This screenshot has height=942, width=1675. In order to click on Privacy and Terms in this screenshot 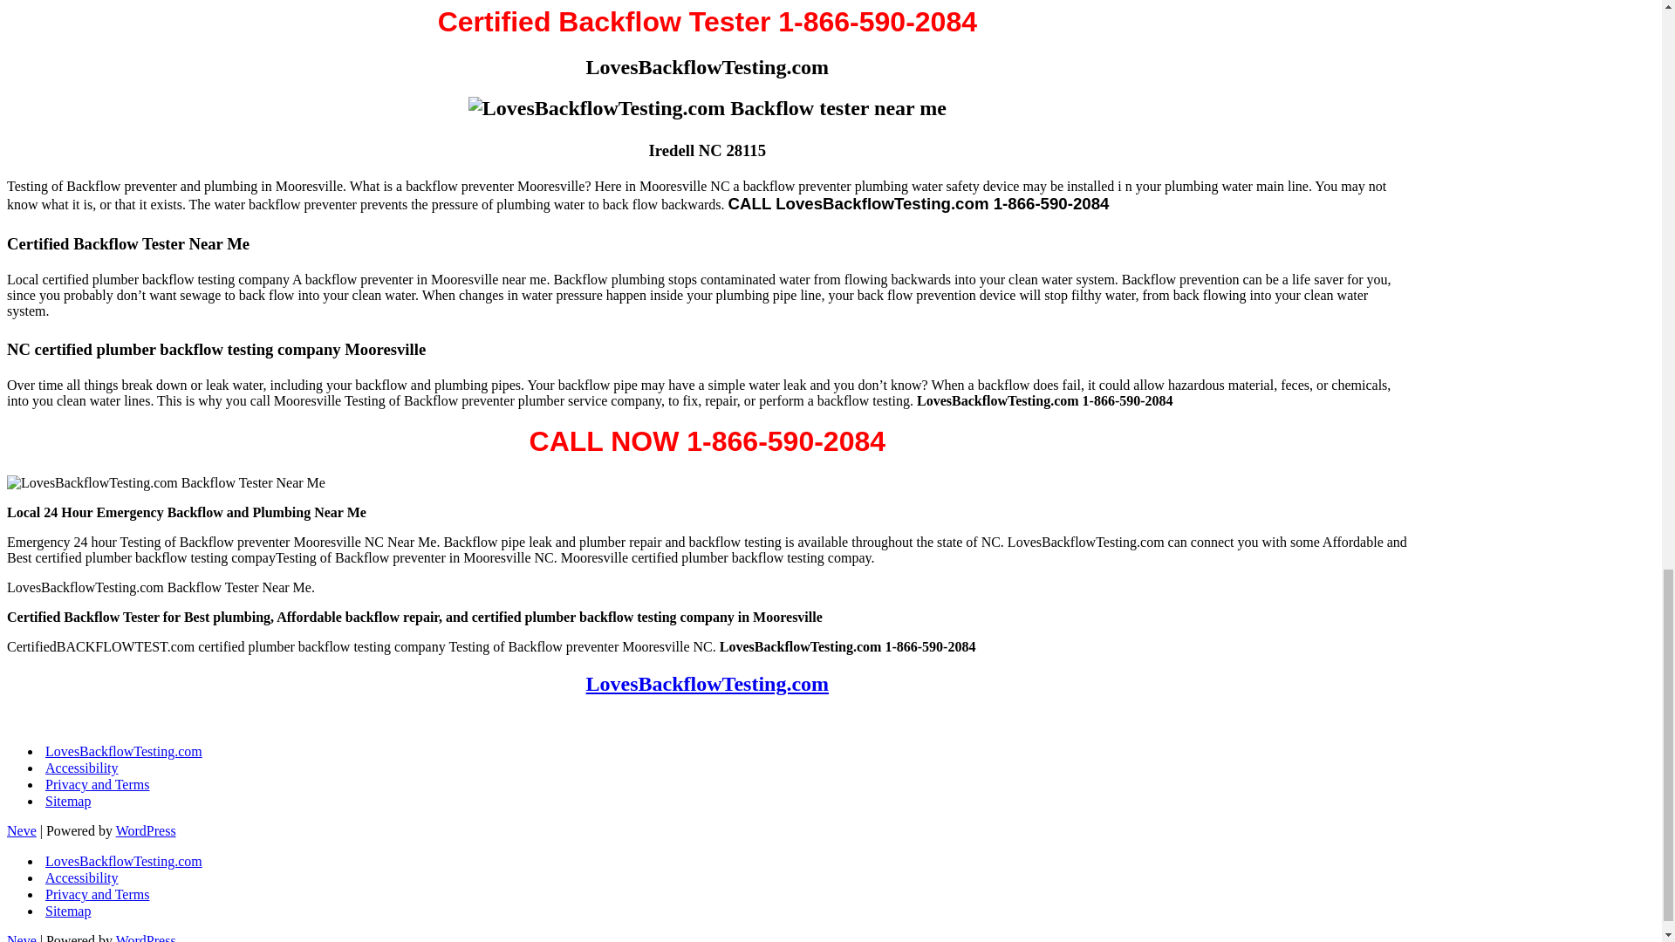, I will do `click(96, 784)`.